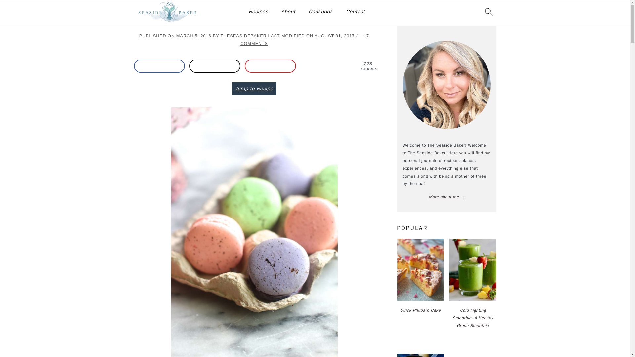 This screenshot has height=357, width=635. I want to click on About, so click(288, 12).